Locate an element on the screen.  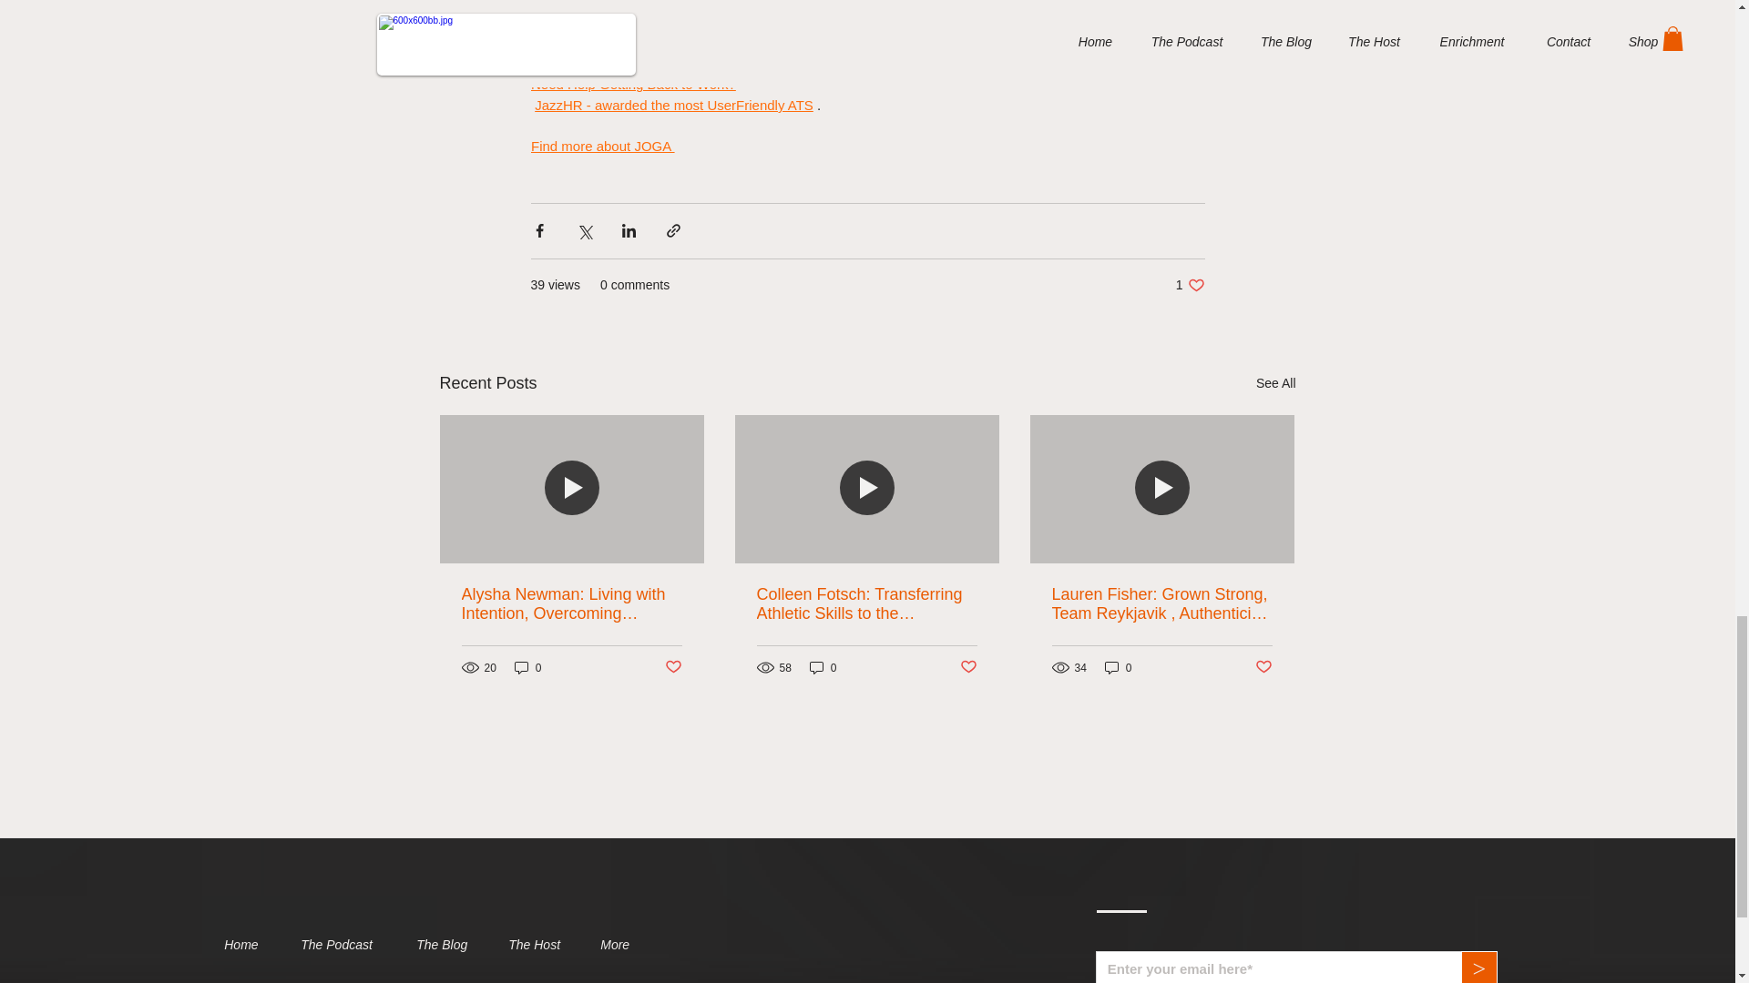
See All is located at coordinates (1275, 384).